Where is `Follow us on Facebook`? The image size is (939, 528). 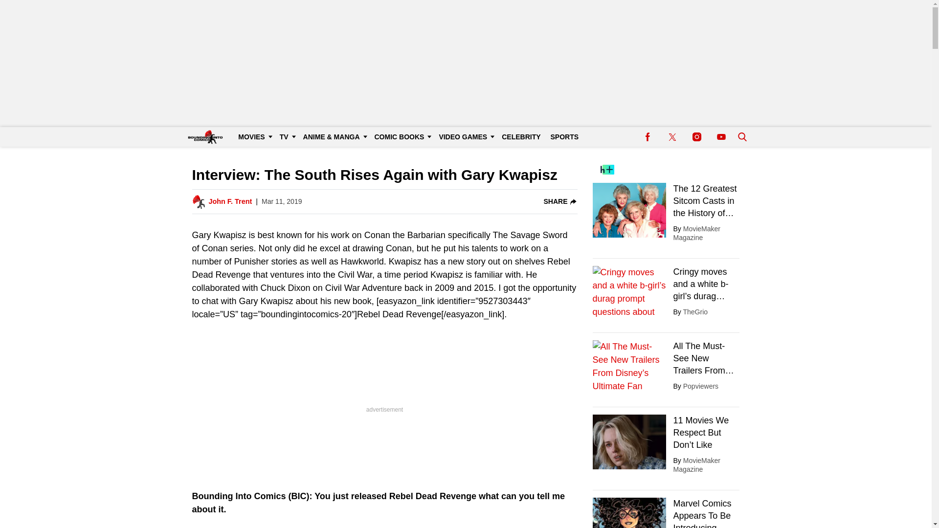 Follow us on Facebook is located at coordinates (648, 137).